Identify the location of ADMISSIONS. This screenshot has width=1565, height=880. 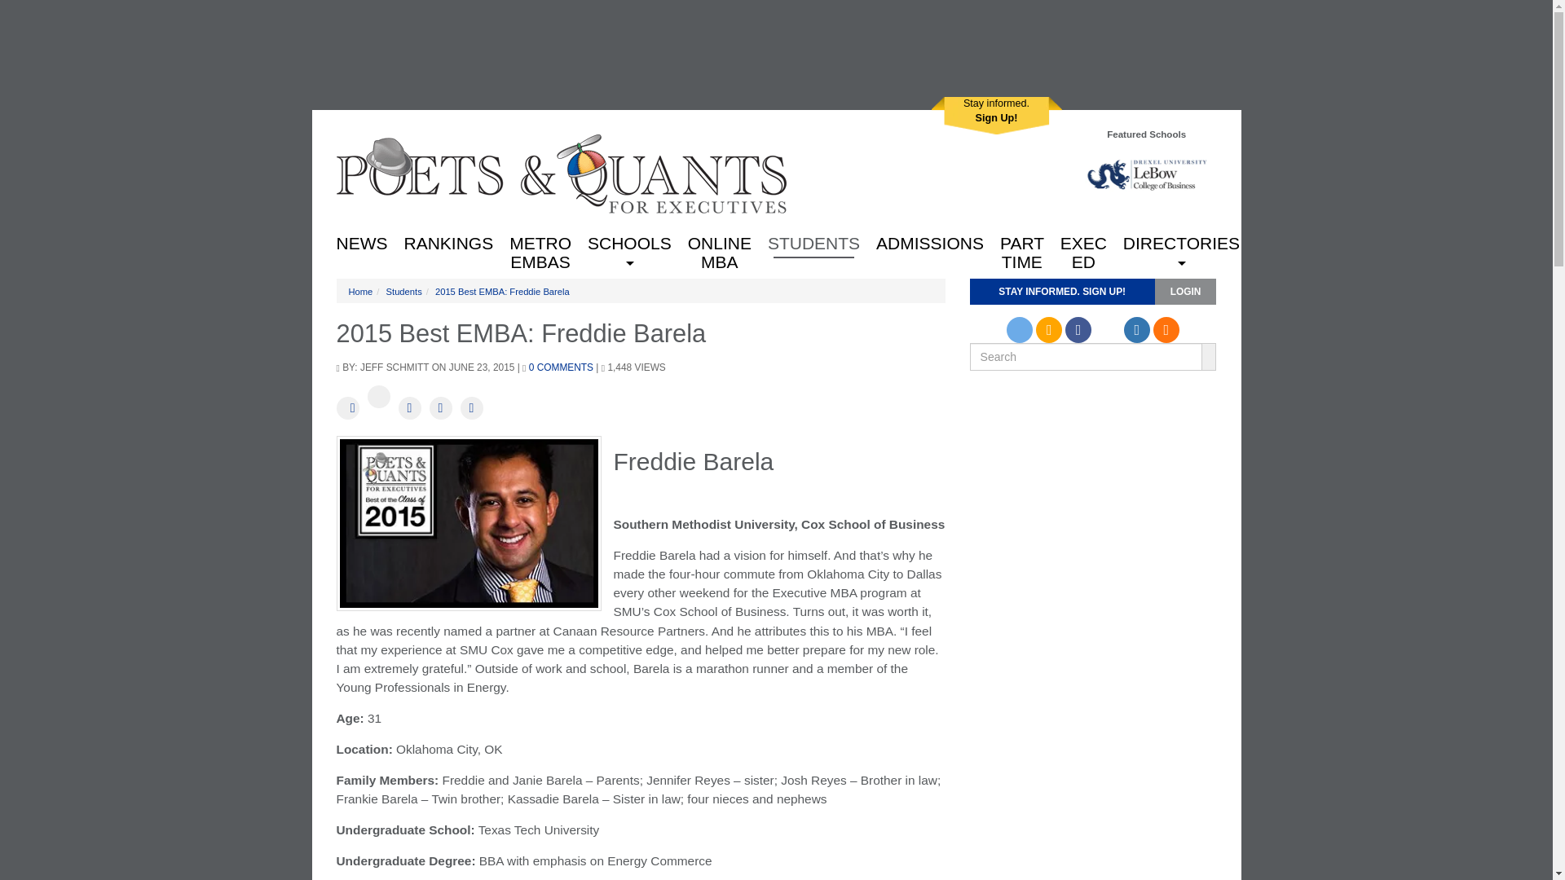
(361, 241).